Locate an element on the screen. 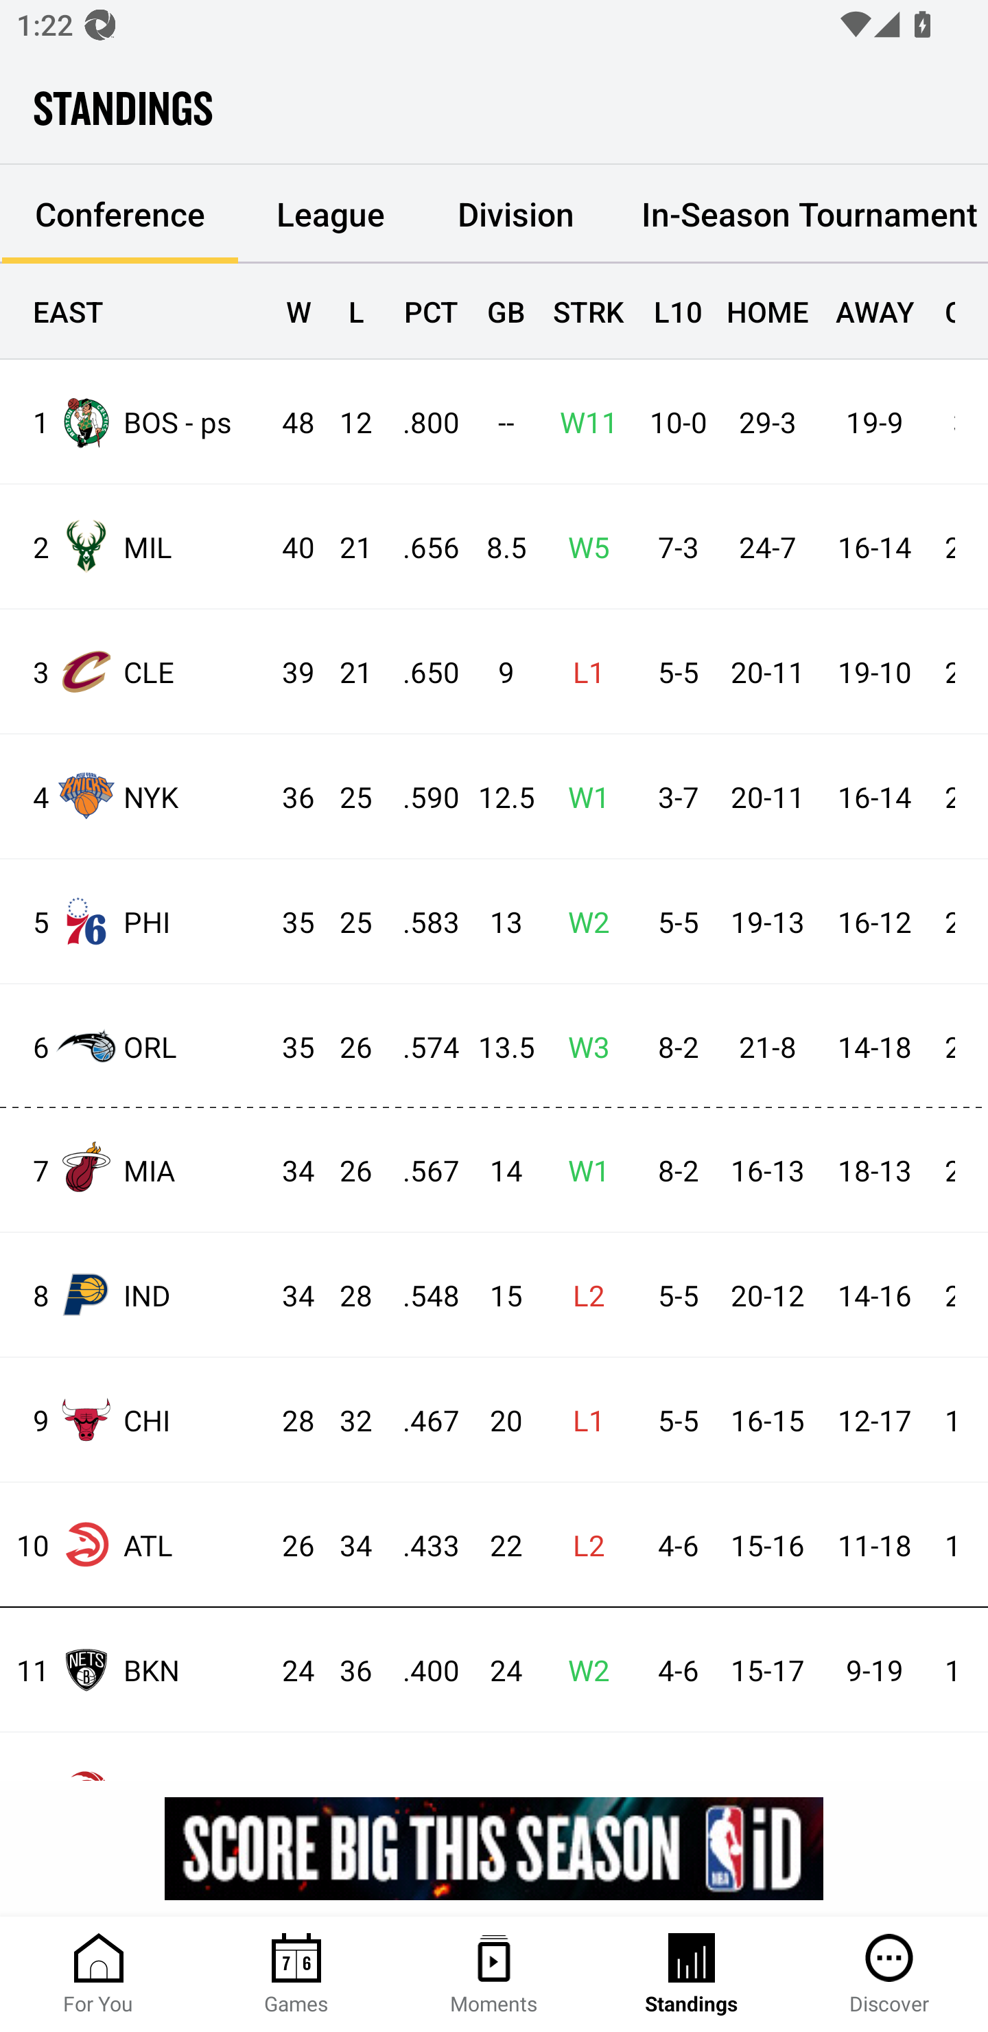  League is located at coordinates (331, 214).